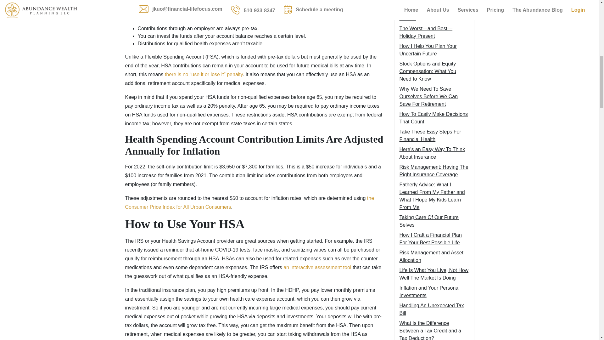 The width and height of the screenshot is (604, 340). I want to click on Risk Management: Having The Right Insurance Coverage, so click(434, 171).